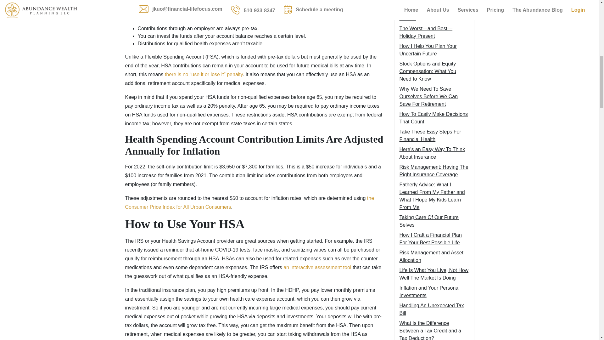 The width and height of the screenshot is (604, 340). I want to click on Risk Management: Having The Right Insurance Coverage, so click(434, 171).